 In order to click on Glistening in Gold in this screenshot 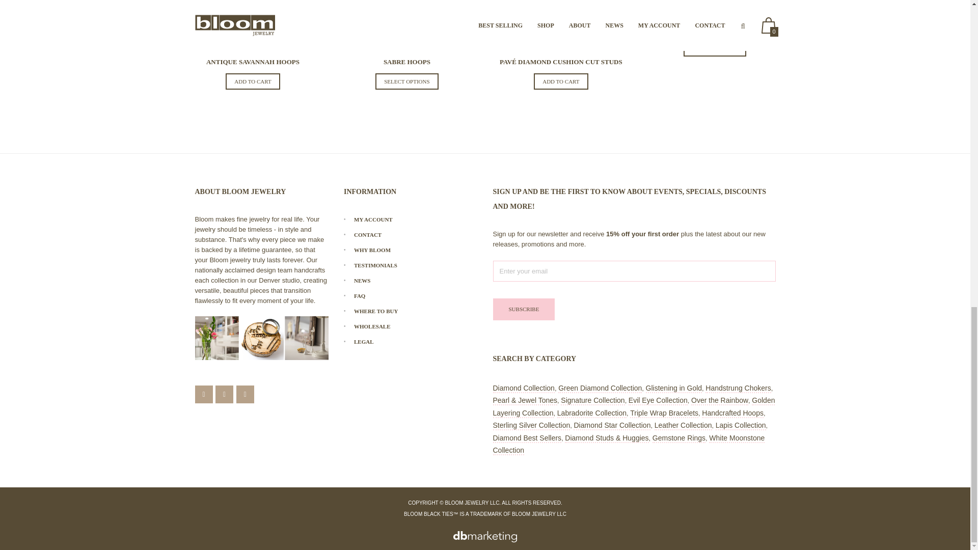, I will do `click(673, 388)`.